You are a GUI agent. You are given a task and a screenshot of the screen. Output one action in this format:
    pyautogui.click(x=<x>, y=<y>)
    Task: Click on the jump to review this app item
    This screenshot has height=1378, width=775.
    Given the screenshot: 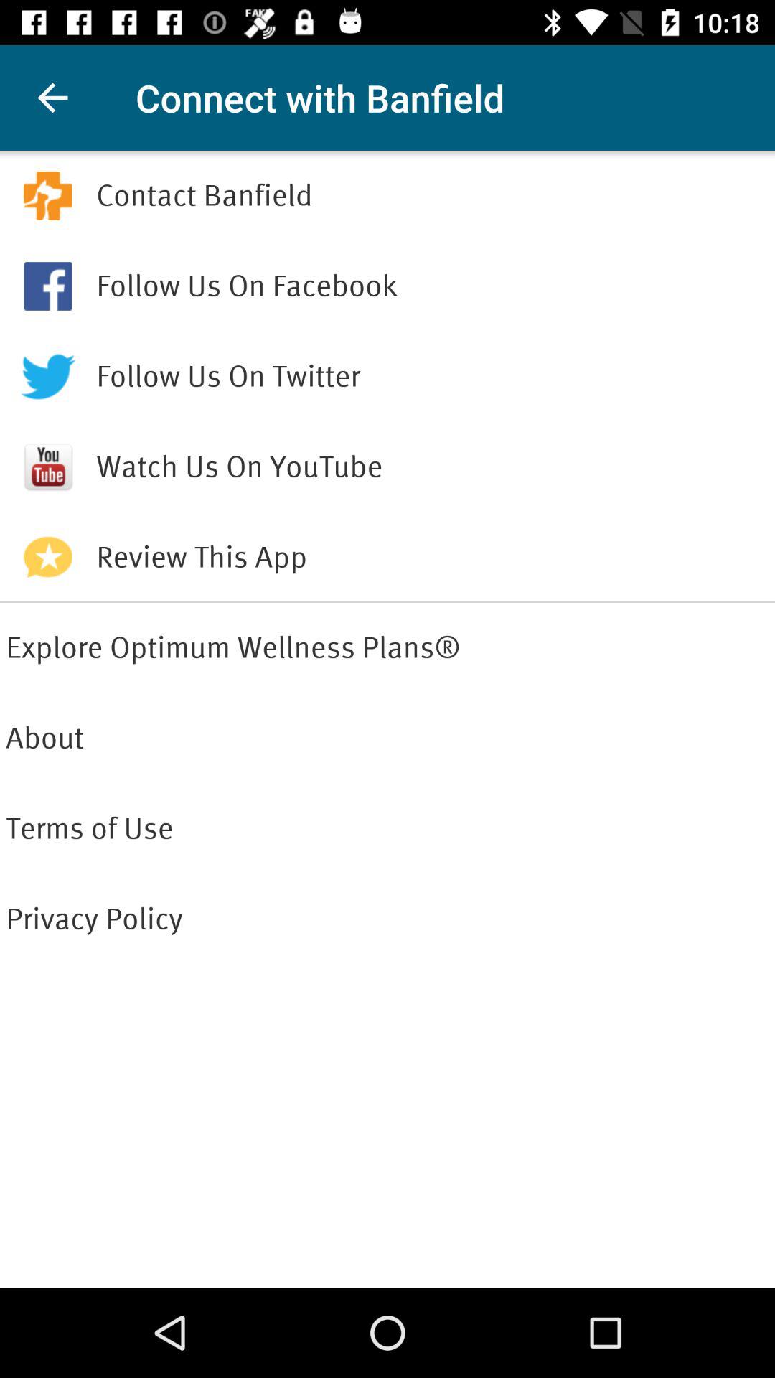 What is the action you would take?
    pyautogui.click(x=433, y=557)
    